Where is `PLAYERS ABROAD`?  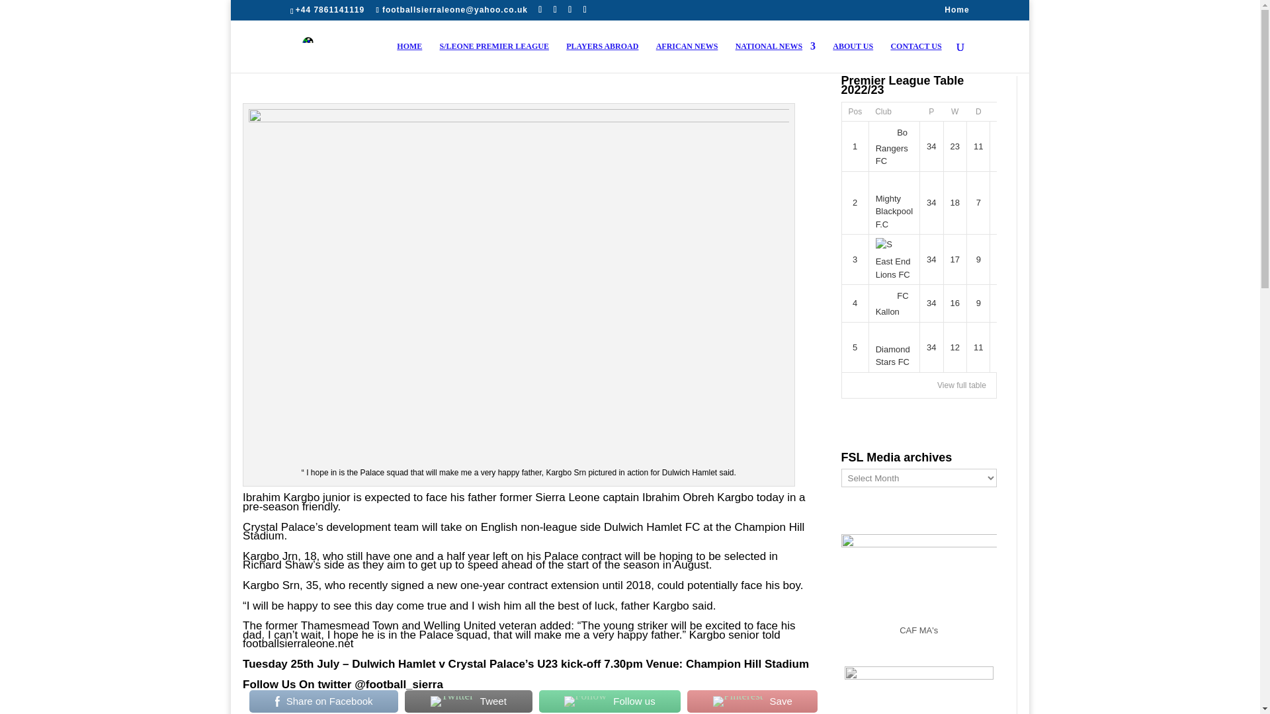
PLAYERS ABROAD is located at coordinates (602, 57).